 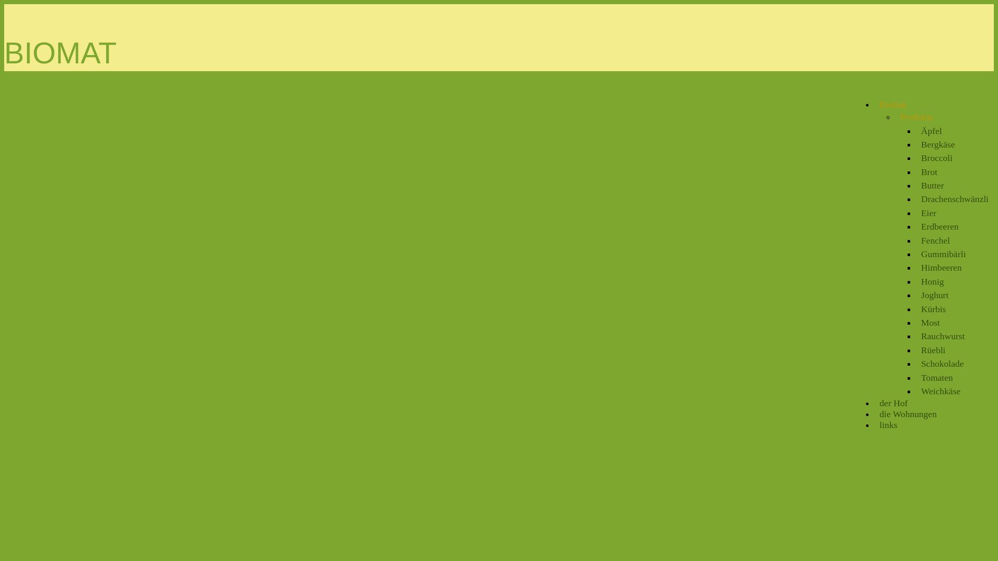 I want to click on Biomat, so click(x=893, y=104).